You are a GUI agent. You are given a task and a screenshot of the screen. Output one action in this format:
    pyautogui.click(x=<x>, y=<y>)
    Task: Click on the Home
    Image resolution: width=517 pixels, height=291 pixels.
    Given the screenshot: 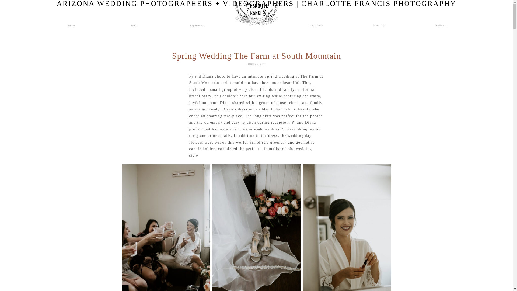 What is the action you would take?
    pyautogui.click(x=72, y=25)
    